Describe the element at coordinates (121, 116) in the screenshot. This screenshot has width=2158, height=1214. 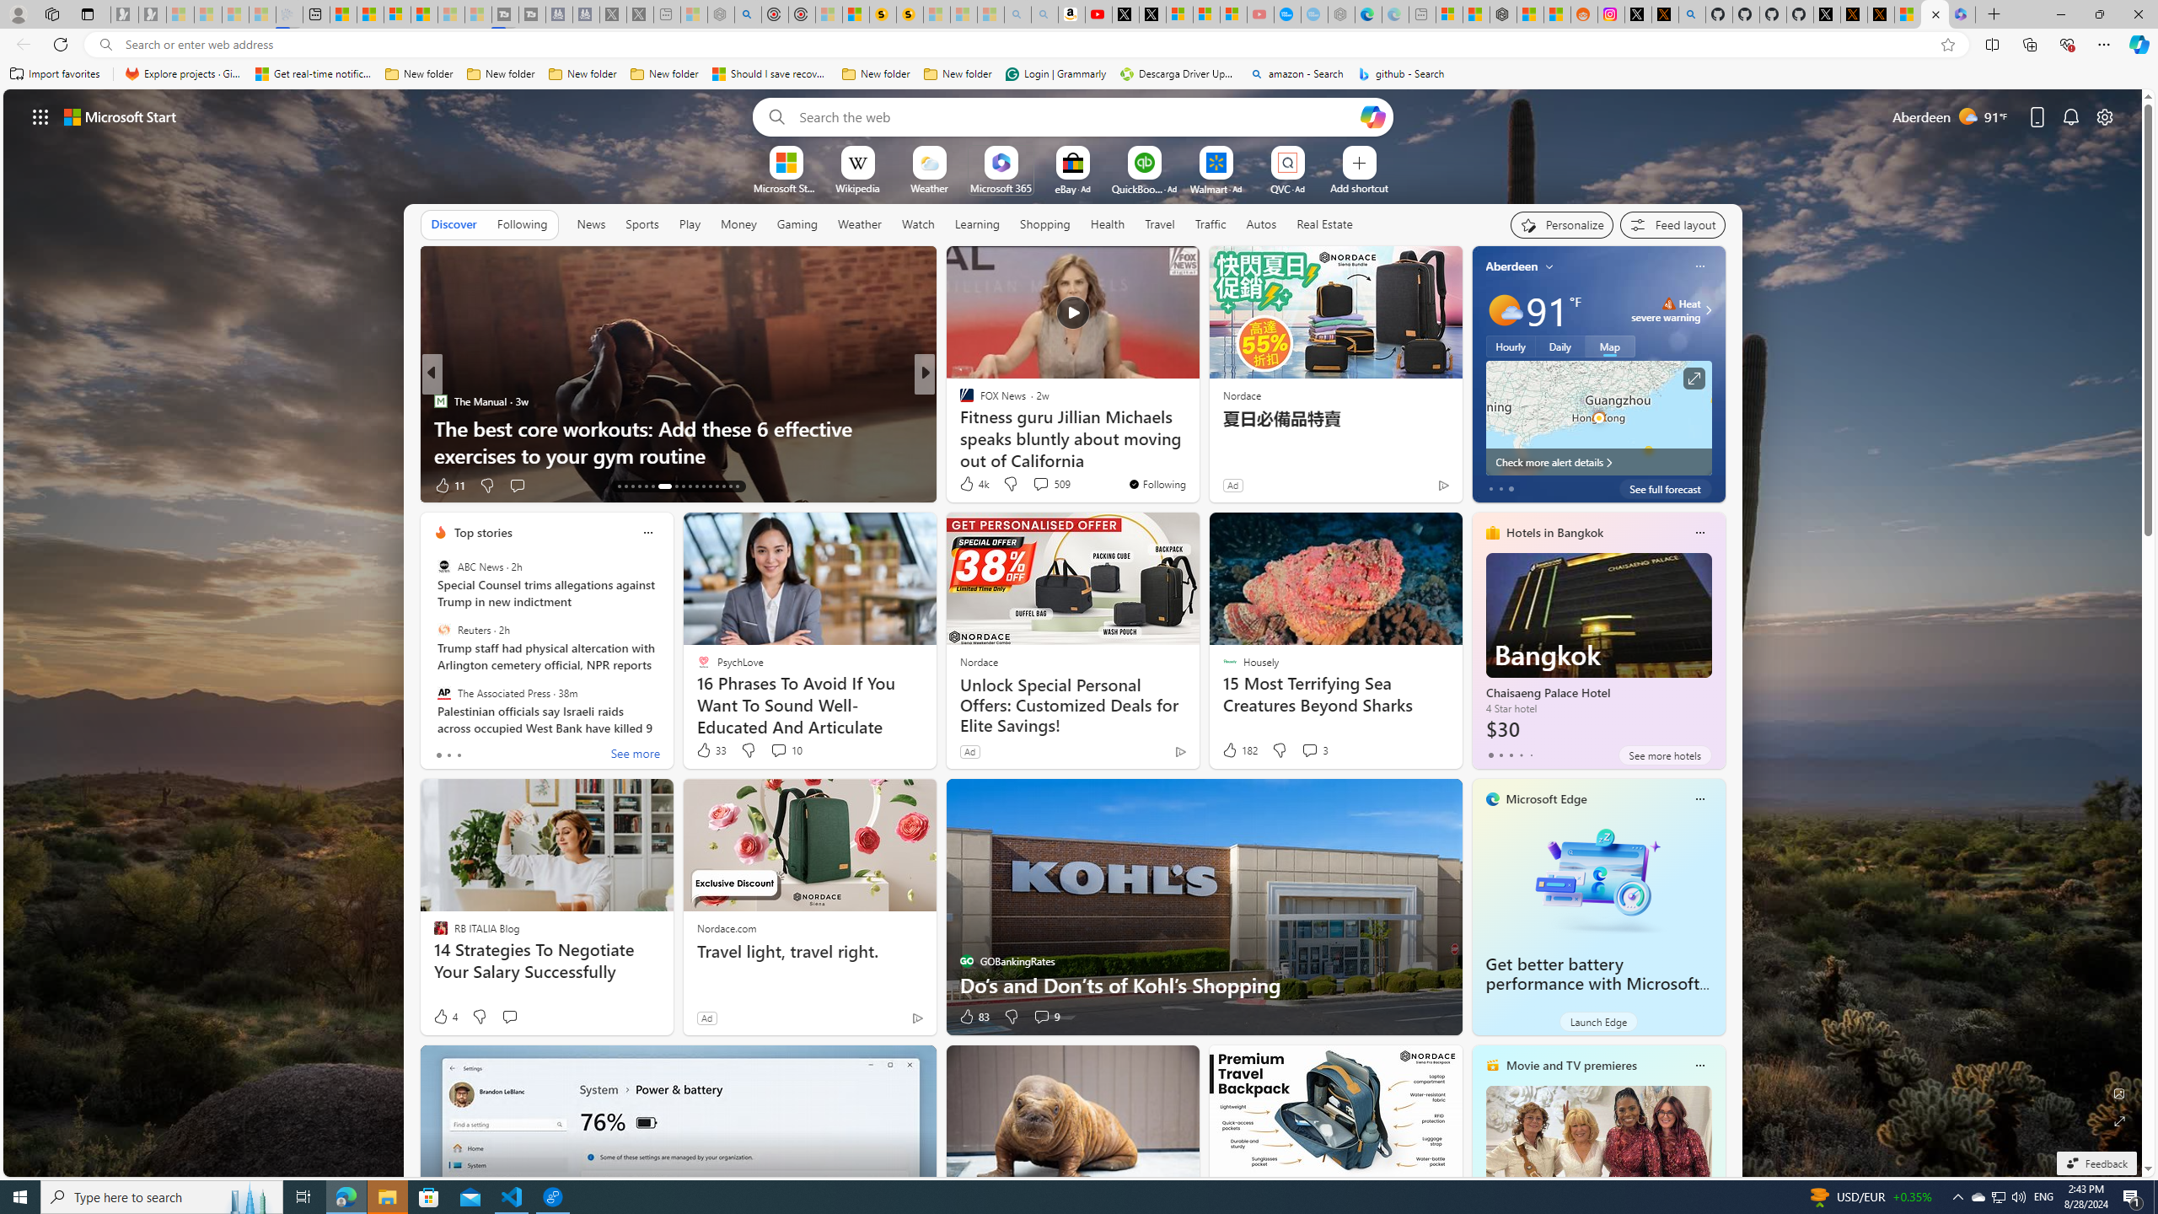
I see `Microsoft start` at that location.